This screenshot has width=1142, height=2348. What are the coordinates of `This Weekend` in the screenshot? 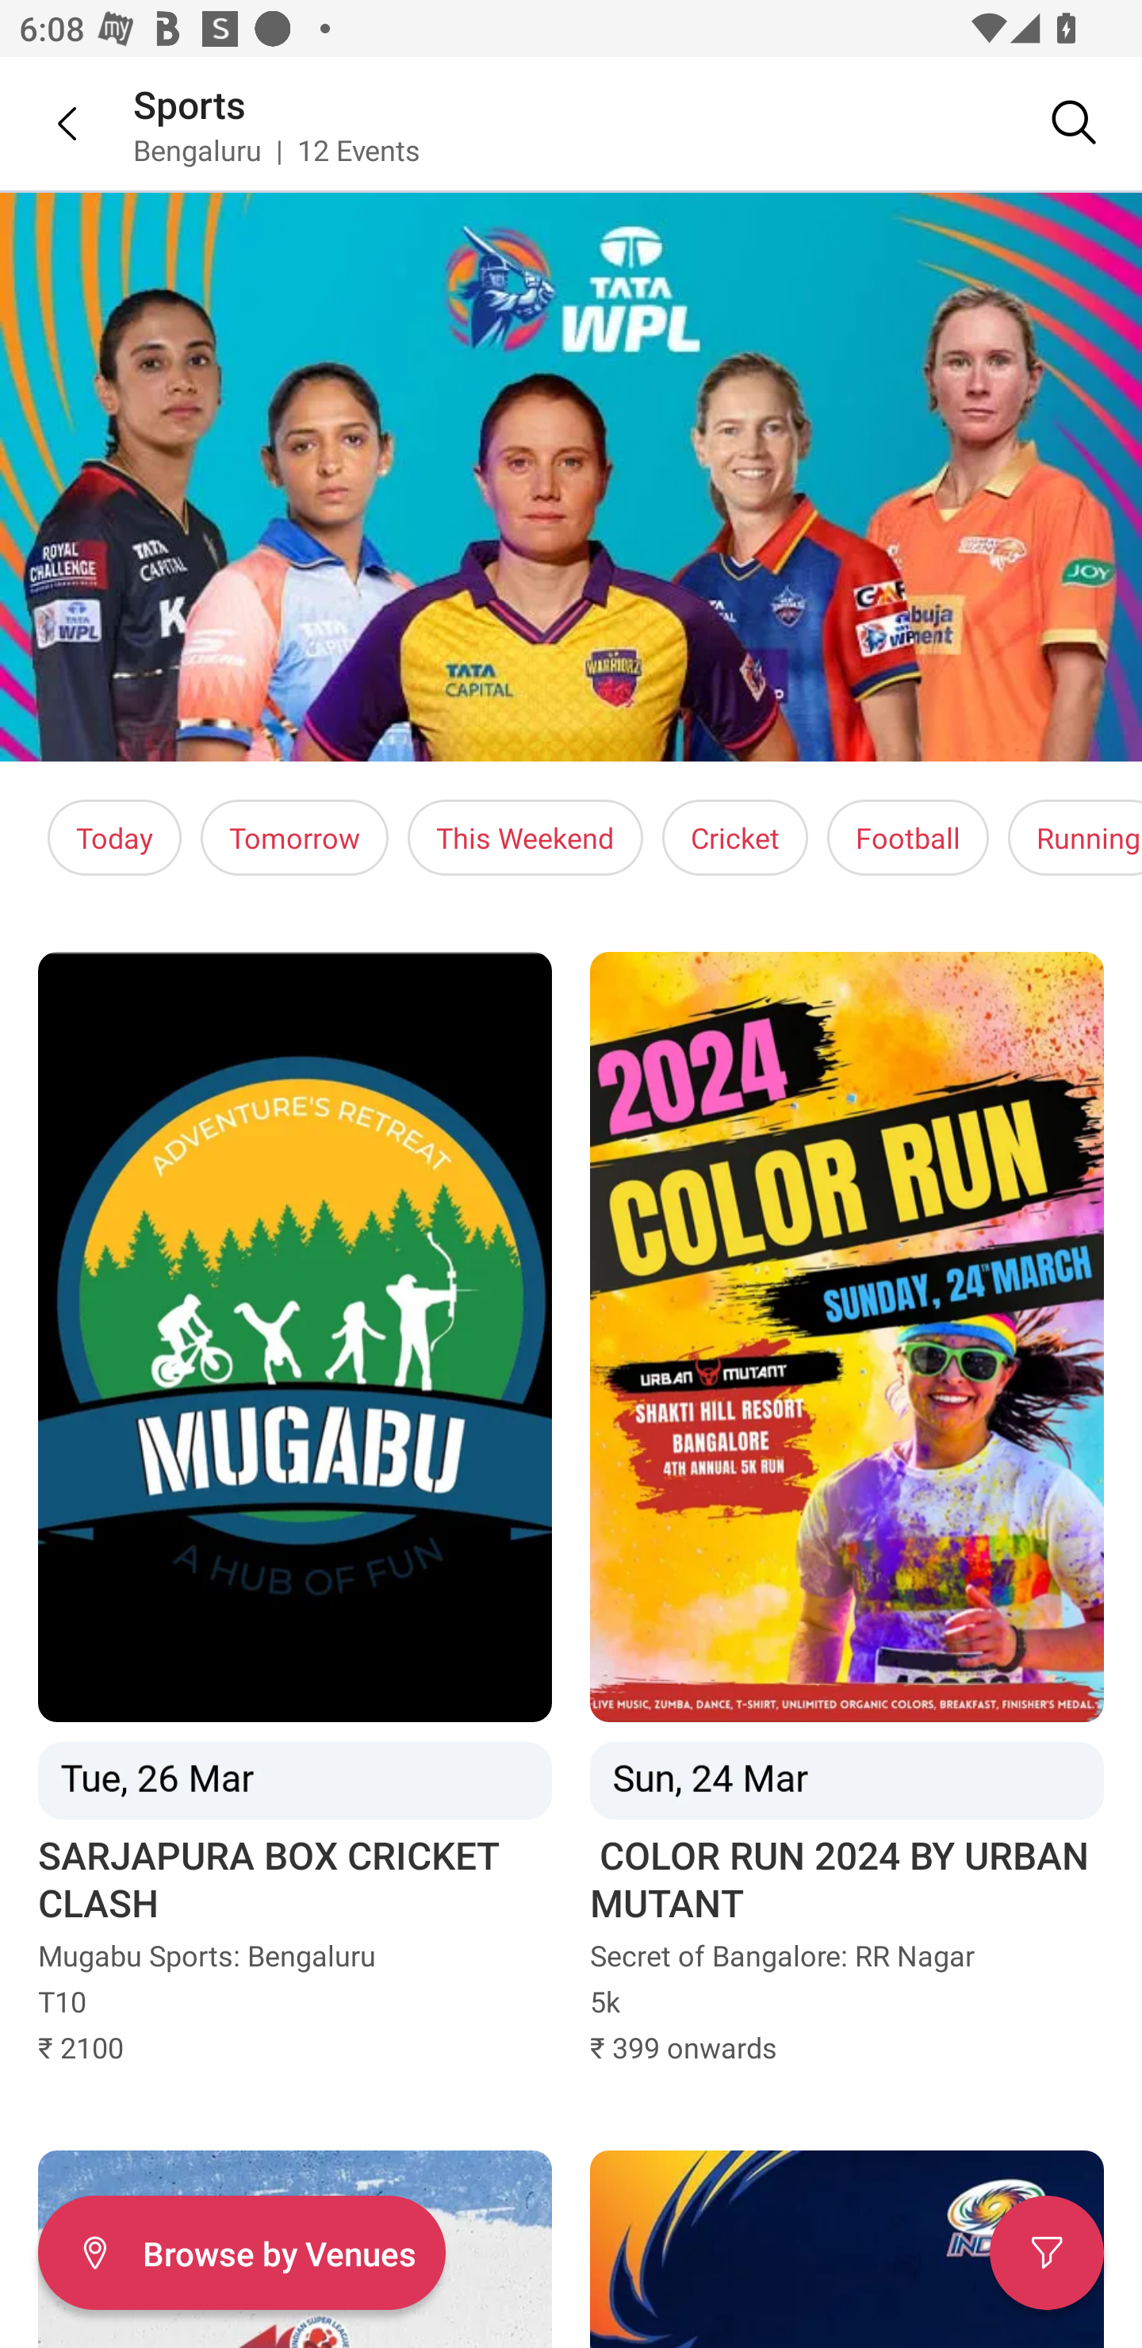 It's located at (525, 838).